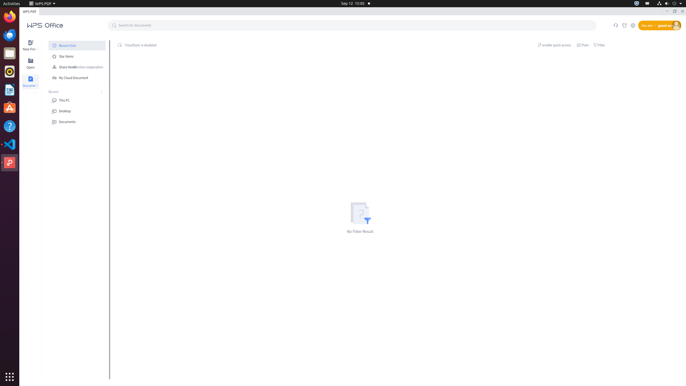  I want to click on WPS PDF, so click(10, 163).